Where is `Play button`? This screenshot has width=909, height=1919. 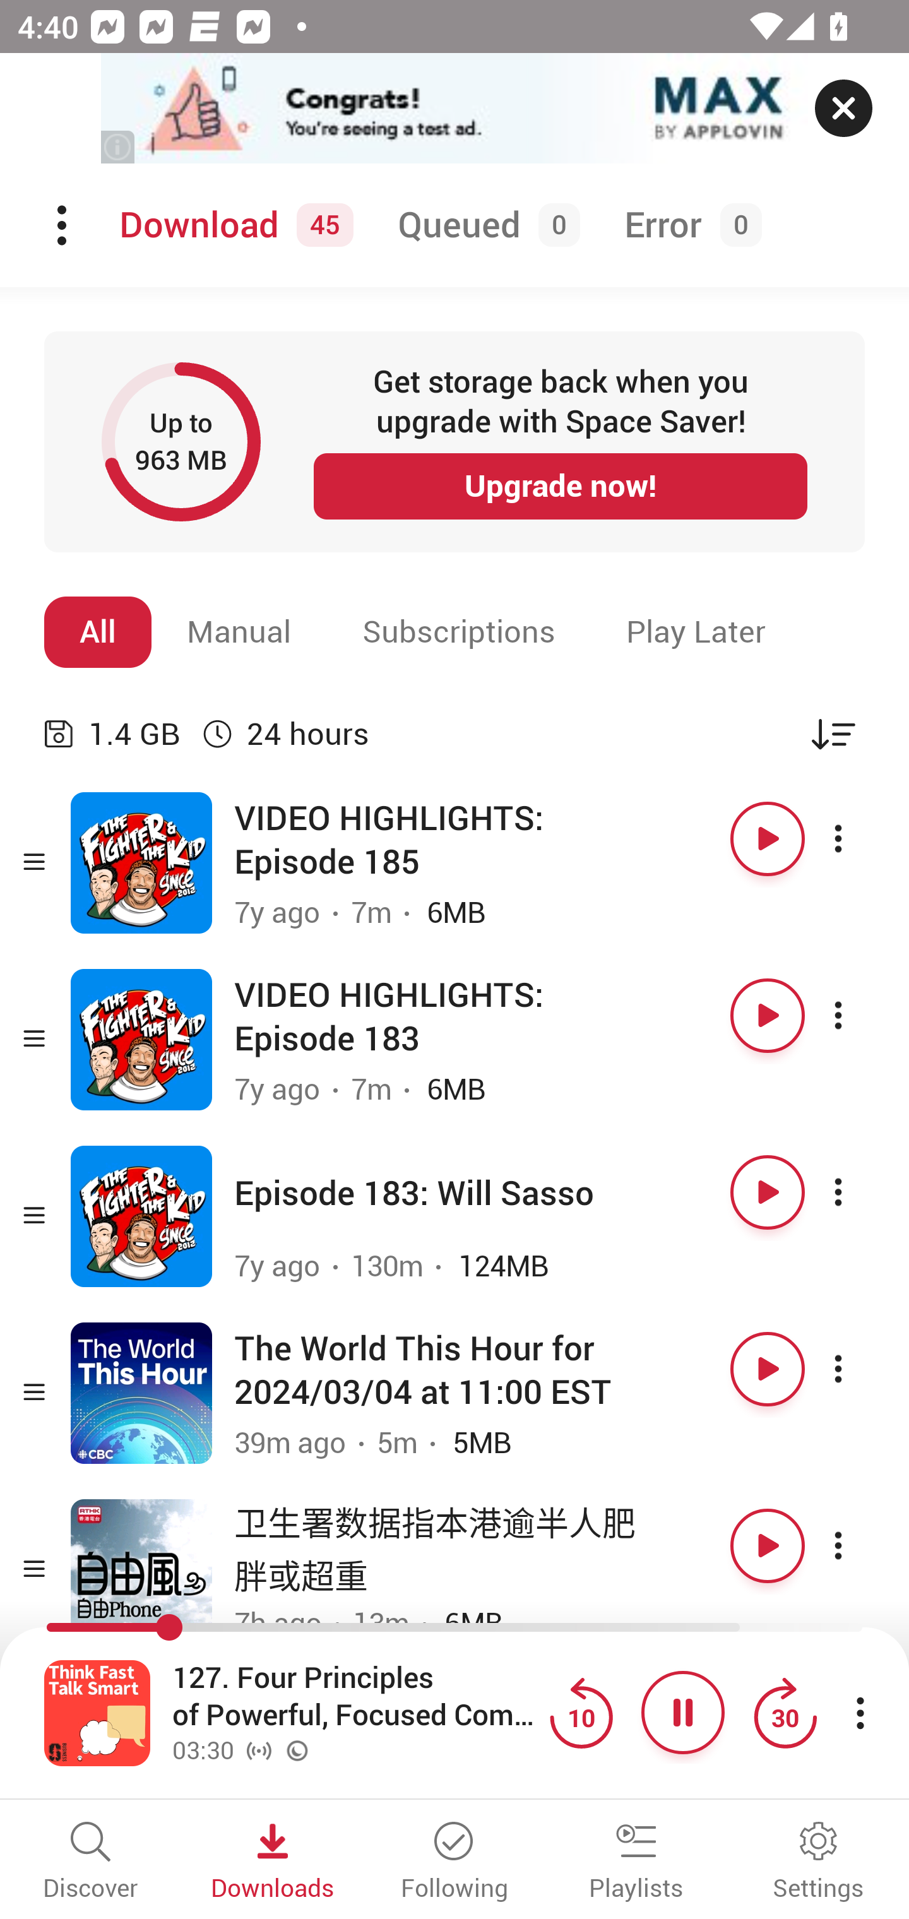
Play button is located at coordinates (768, 838).